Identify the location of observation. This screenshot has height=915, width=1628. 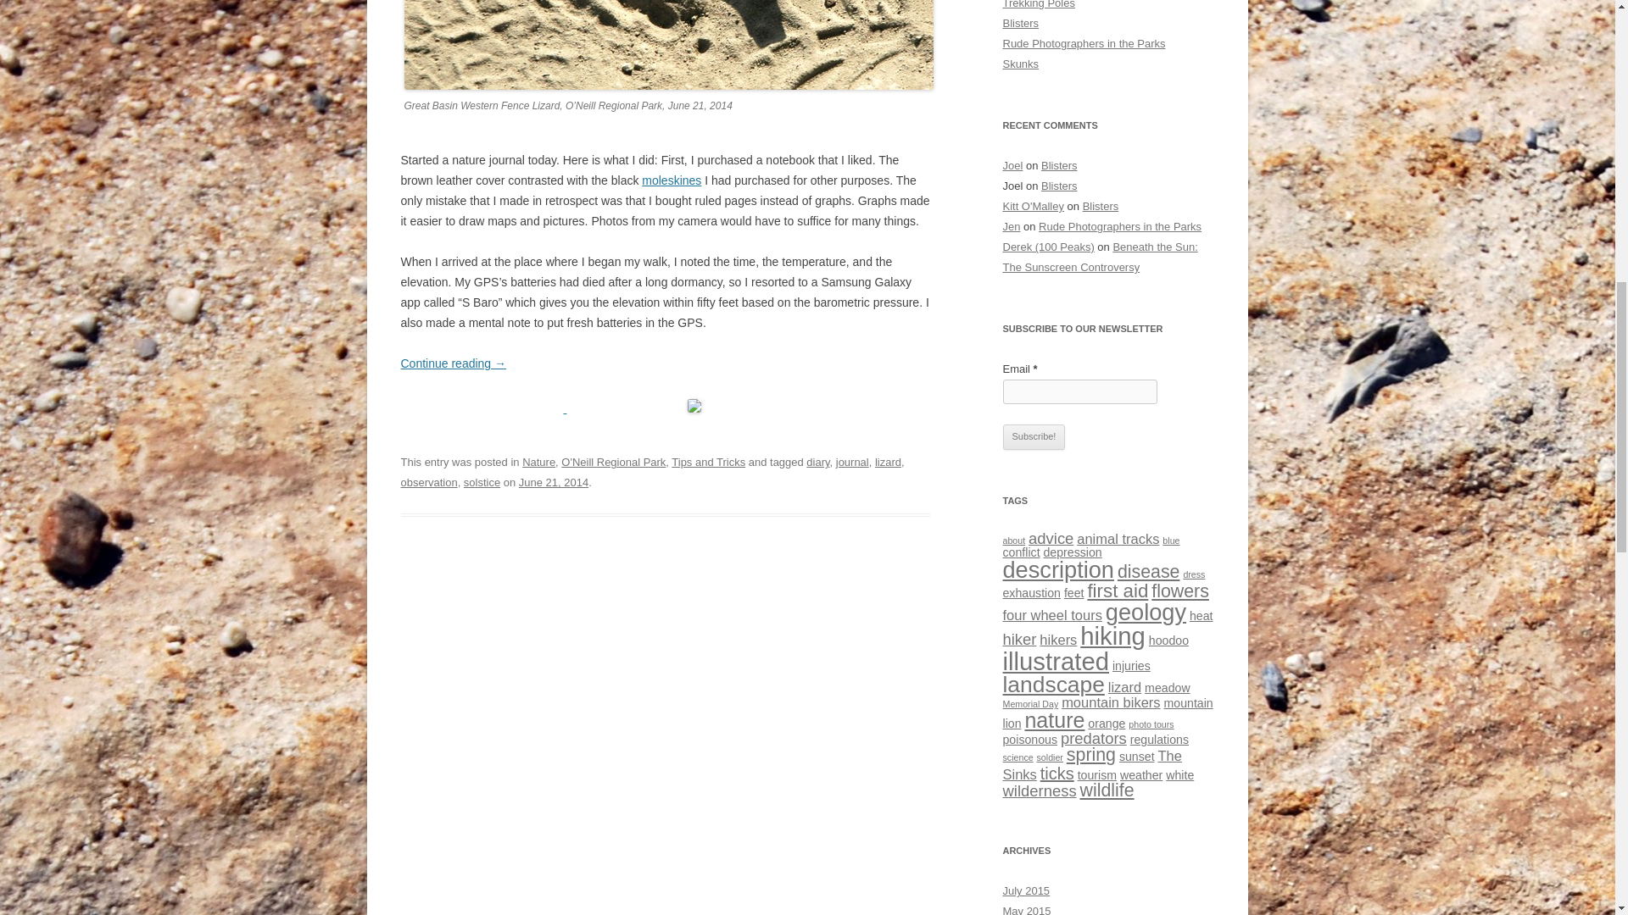
(429, 481).